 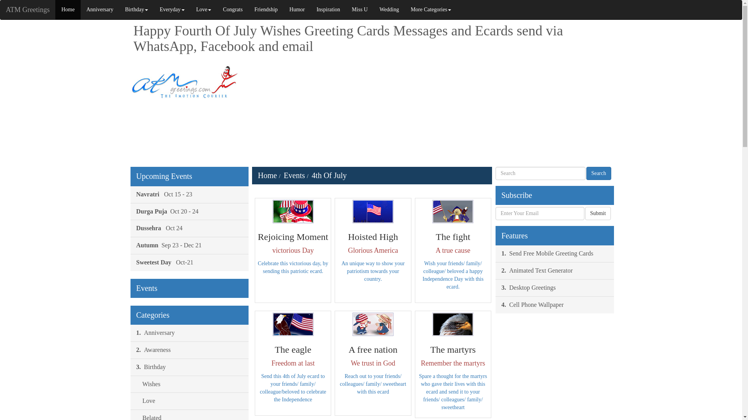 What do you see at coordinates (453, 324) in the screenshot?
I see `Remember the martyrs` at bounding box center [453, 324].